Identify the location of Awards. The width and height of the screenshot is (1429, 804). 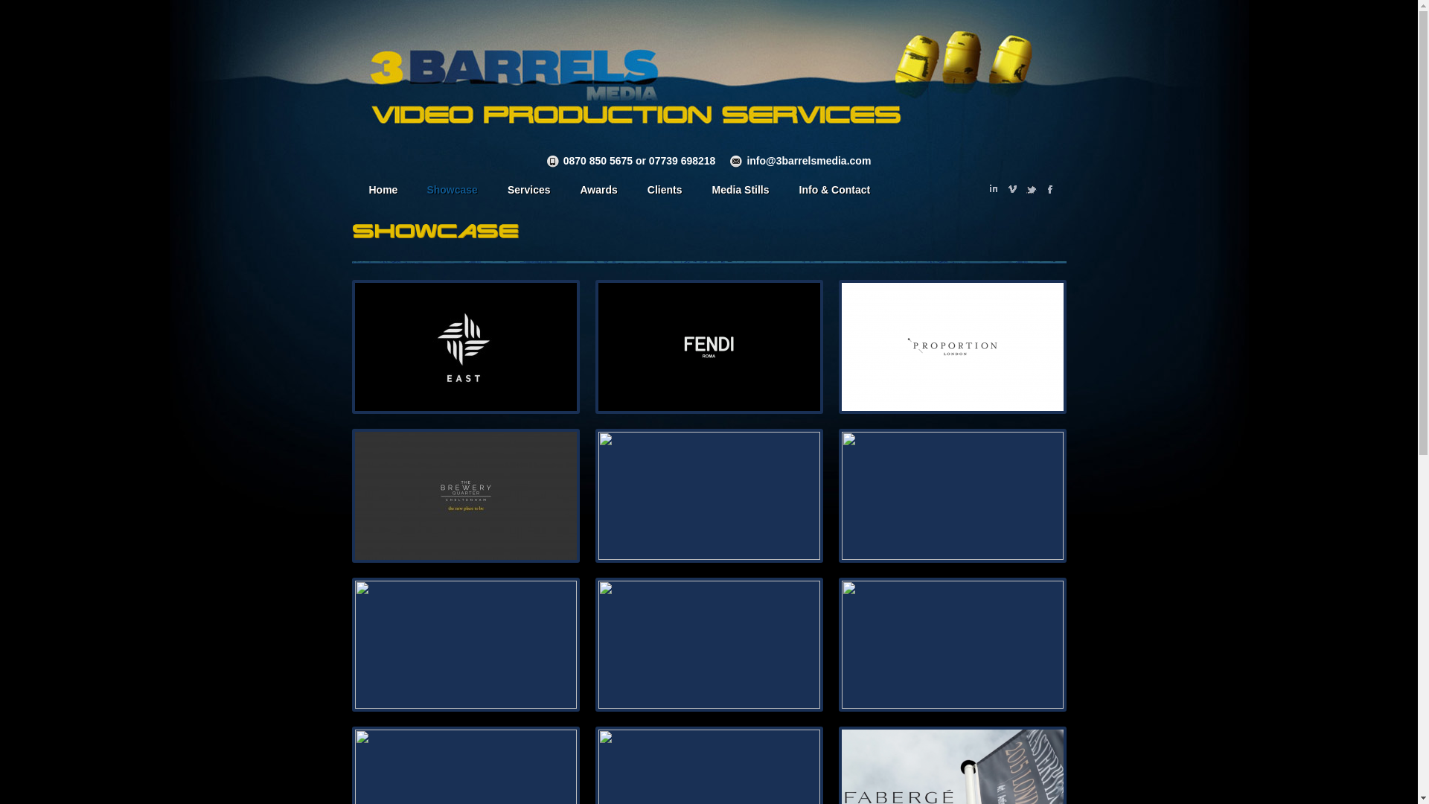
(598, 193).